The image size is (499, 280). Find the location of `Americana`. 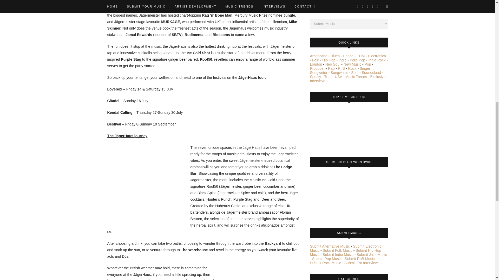

Americana is located at coordinates (319, 56).